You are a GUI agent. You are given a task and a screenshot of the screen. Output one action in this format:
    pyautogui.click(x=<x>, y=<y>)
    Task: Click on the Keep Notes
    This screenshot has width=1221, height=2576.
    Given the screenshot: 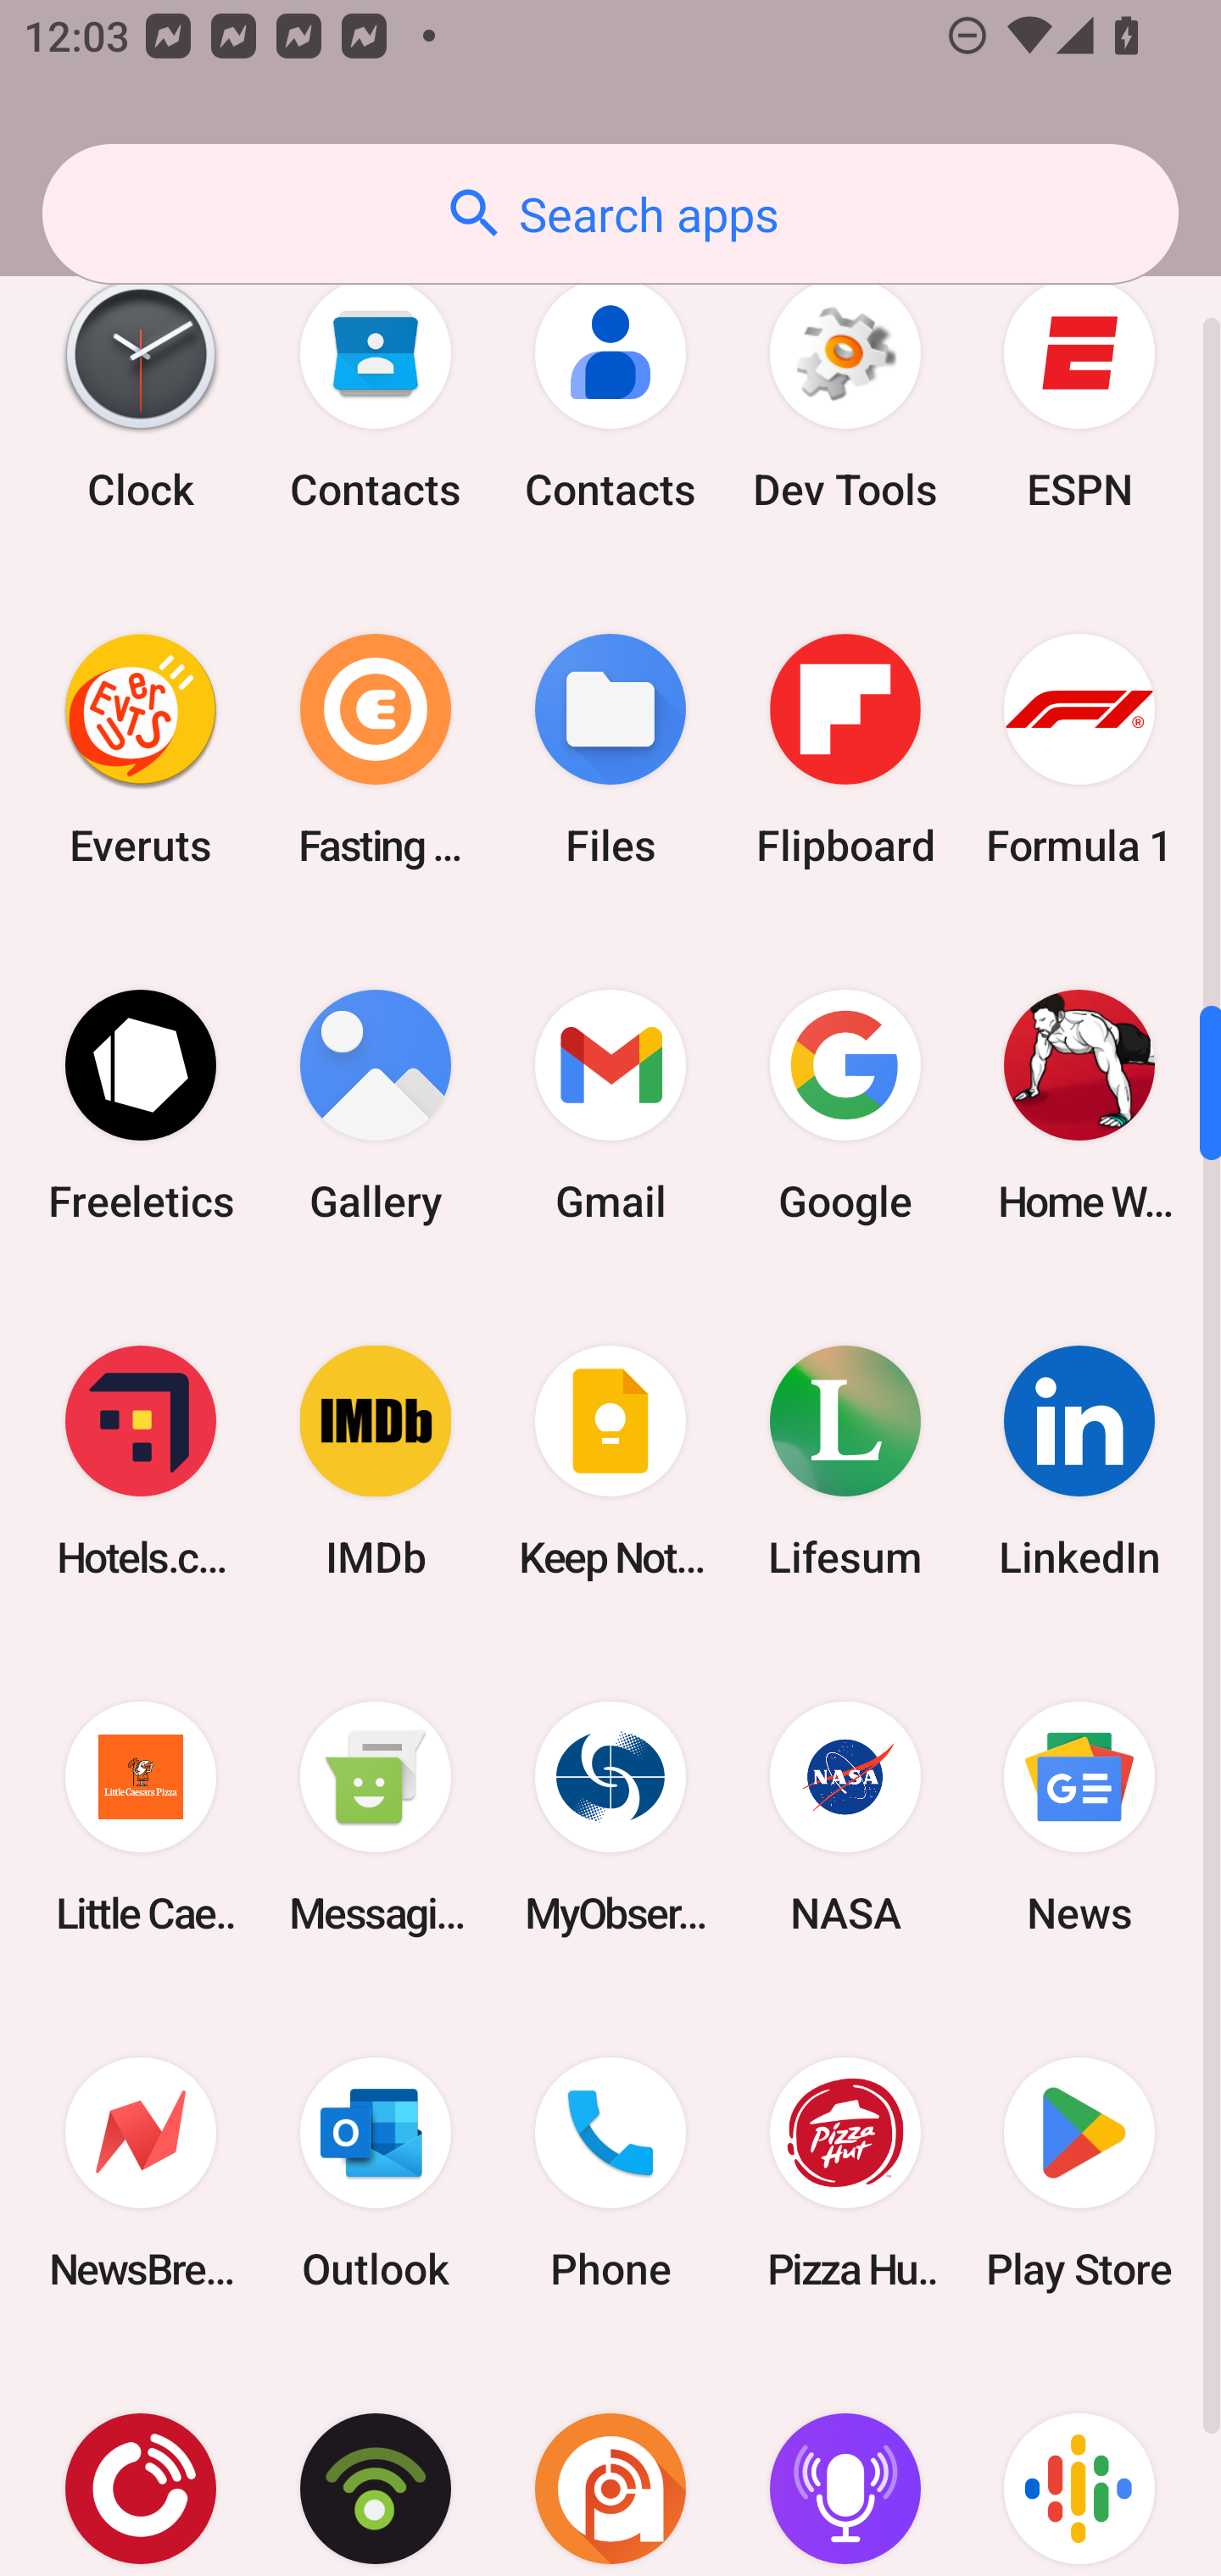 What is the action you would take?
    pyautogui.click(x=610, y=1461)
    